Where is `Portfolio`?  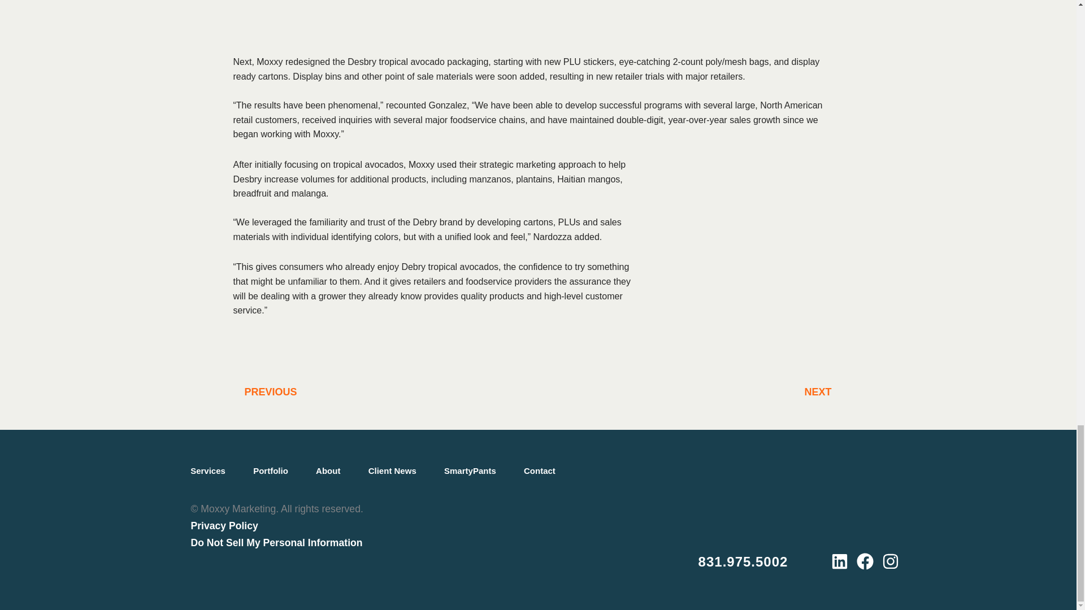 Portfolio is located at coordinates (271, 471).